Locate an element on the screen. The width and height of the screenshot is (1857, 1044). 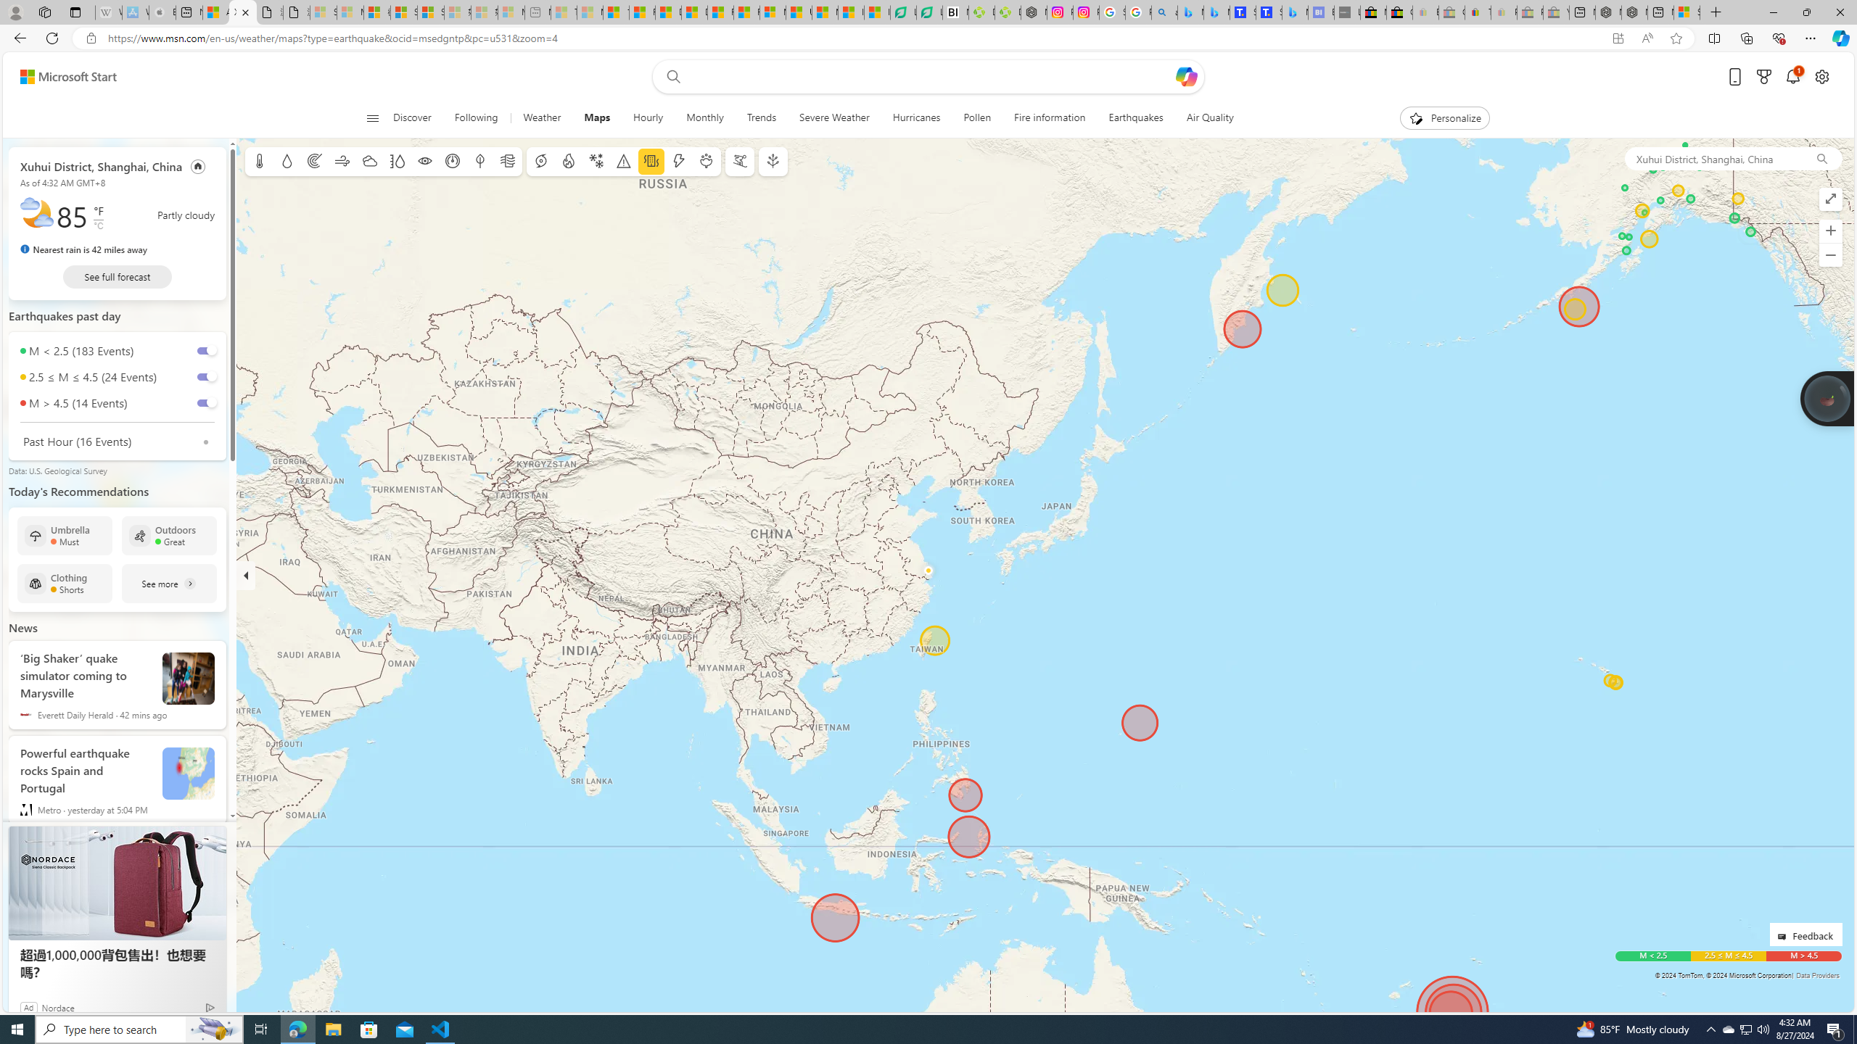
alabama high school quarterback dies - Search is located at coordinates (1165, 12).